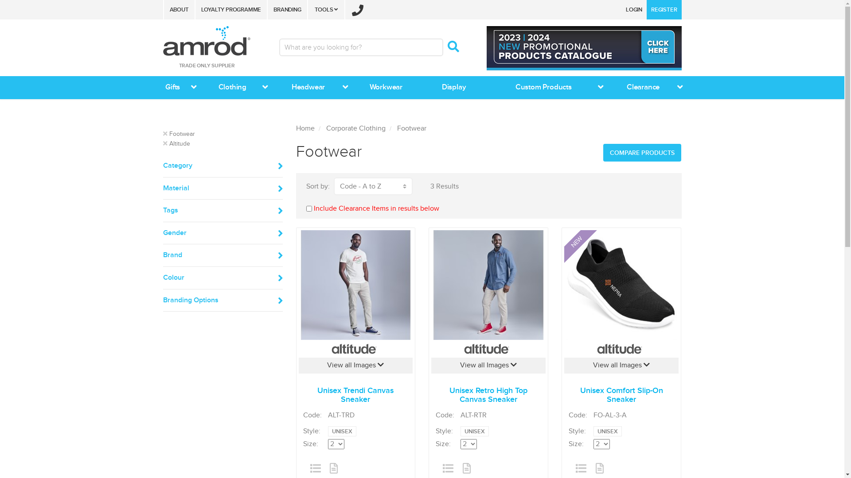  I want to click on Amrod, so click(207, 41).